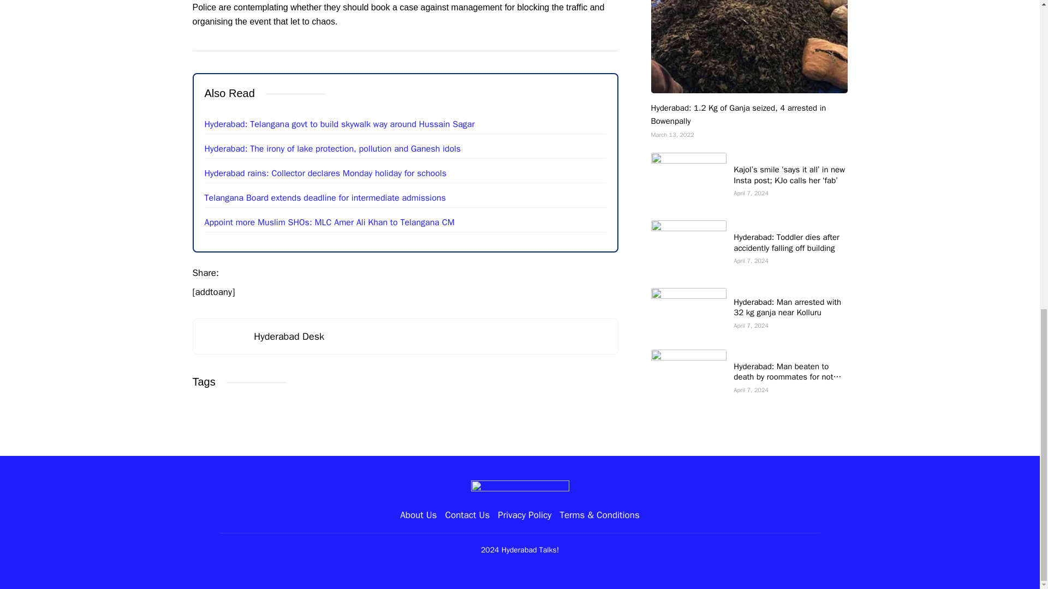 The width and height of the screenshot is (1048, 589). What do you see at coordinates (325, 197) in the screenshot?
I see `Telangana Board extends deadline for intermediate admissions` at bounding box center [325, 197].